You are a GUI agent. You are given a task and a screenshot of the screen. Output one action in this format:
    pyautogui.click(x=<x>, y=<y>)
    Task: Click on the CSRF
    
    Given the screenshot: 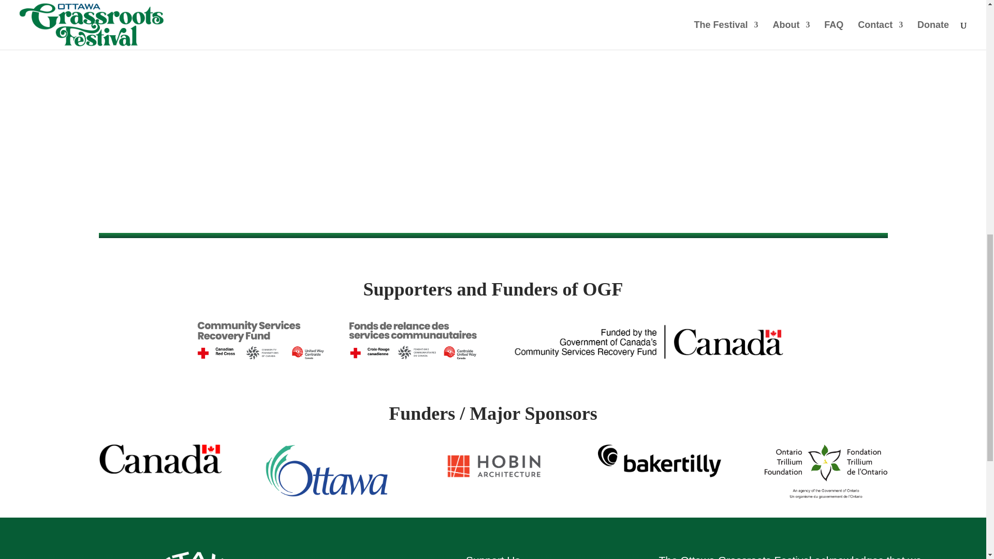 What is the action you would take?
    pyautogui.click(x=337, y=340)
    